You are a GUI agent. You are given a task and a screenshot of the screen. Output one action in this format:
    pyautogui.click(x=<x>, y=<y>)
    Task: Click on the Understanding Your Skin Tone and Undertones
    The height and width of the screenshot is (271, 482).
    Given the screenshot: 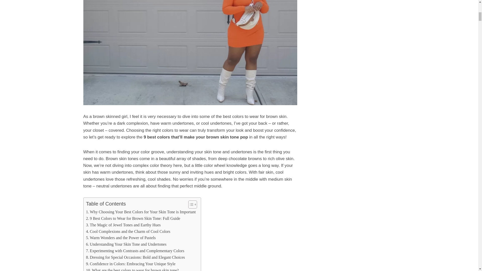 What is the action you would take?
    pyautogui.click(x=126, y=244)
    